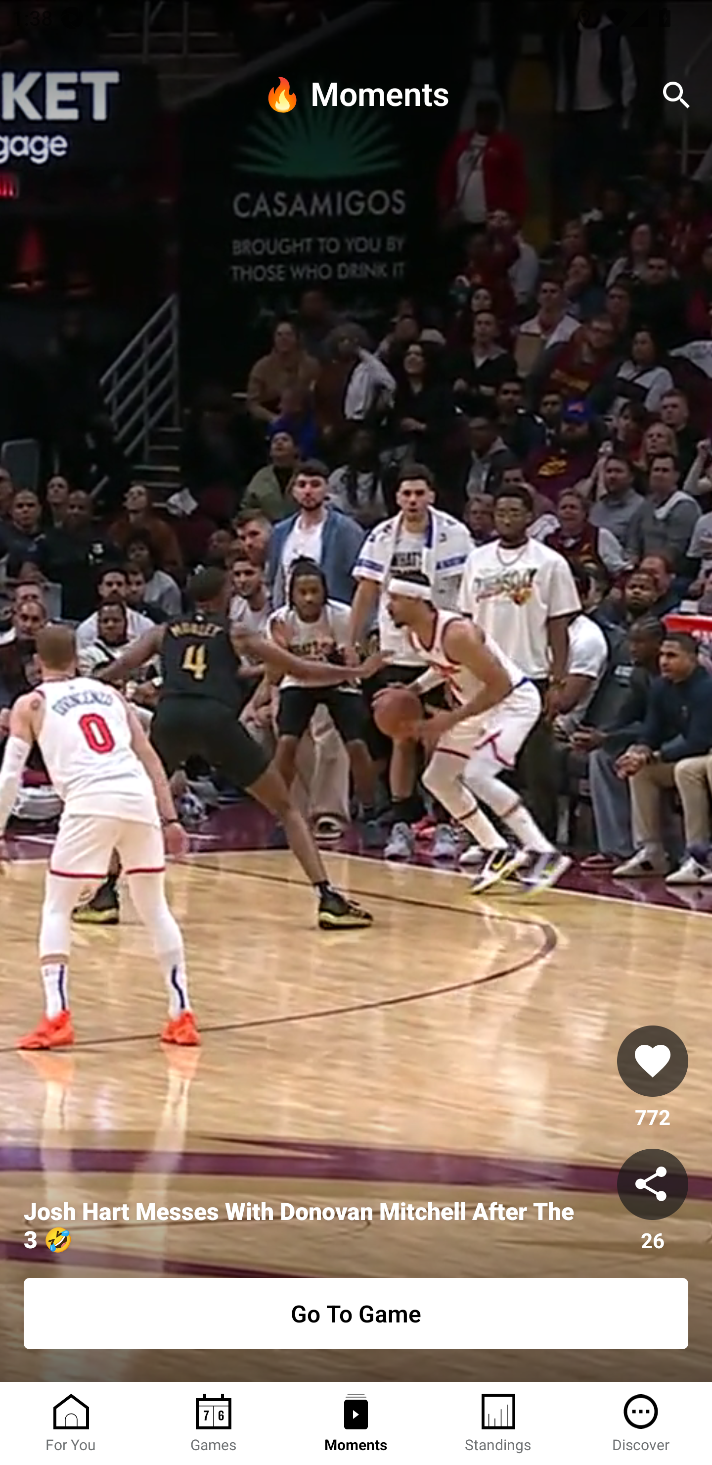  I want to click on Go To Game, so click(356, 1314).